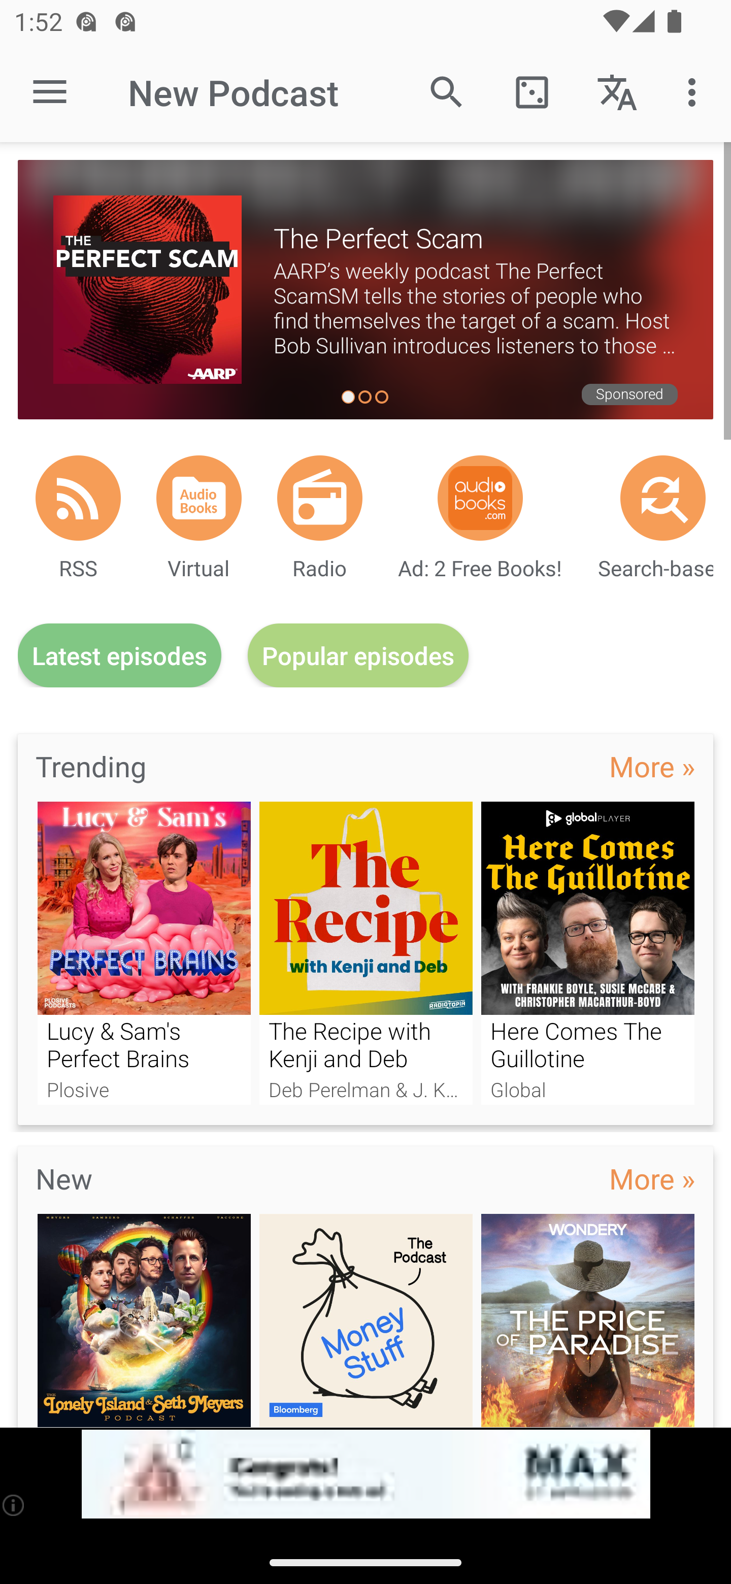 The image size is (731, 1584). I want to click on Lucy & Sam's Perfect Brains Plosive, so click(144, 952).